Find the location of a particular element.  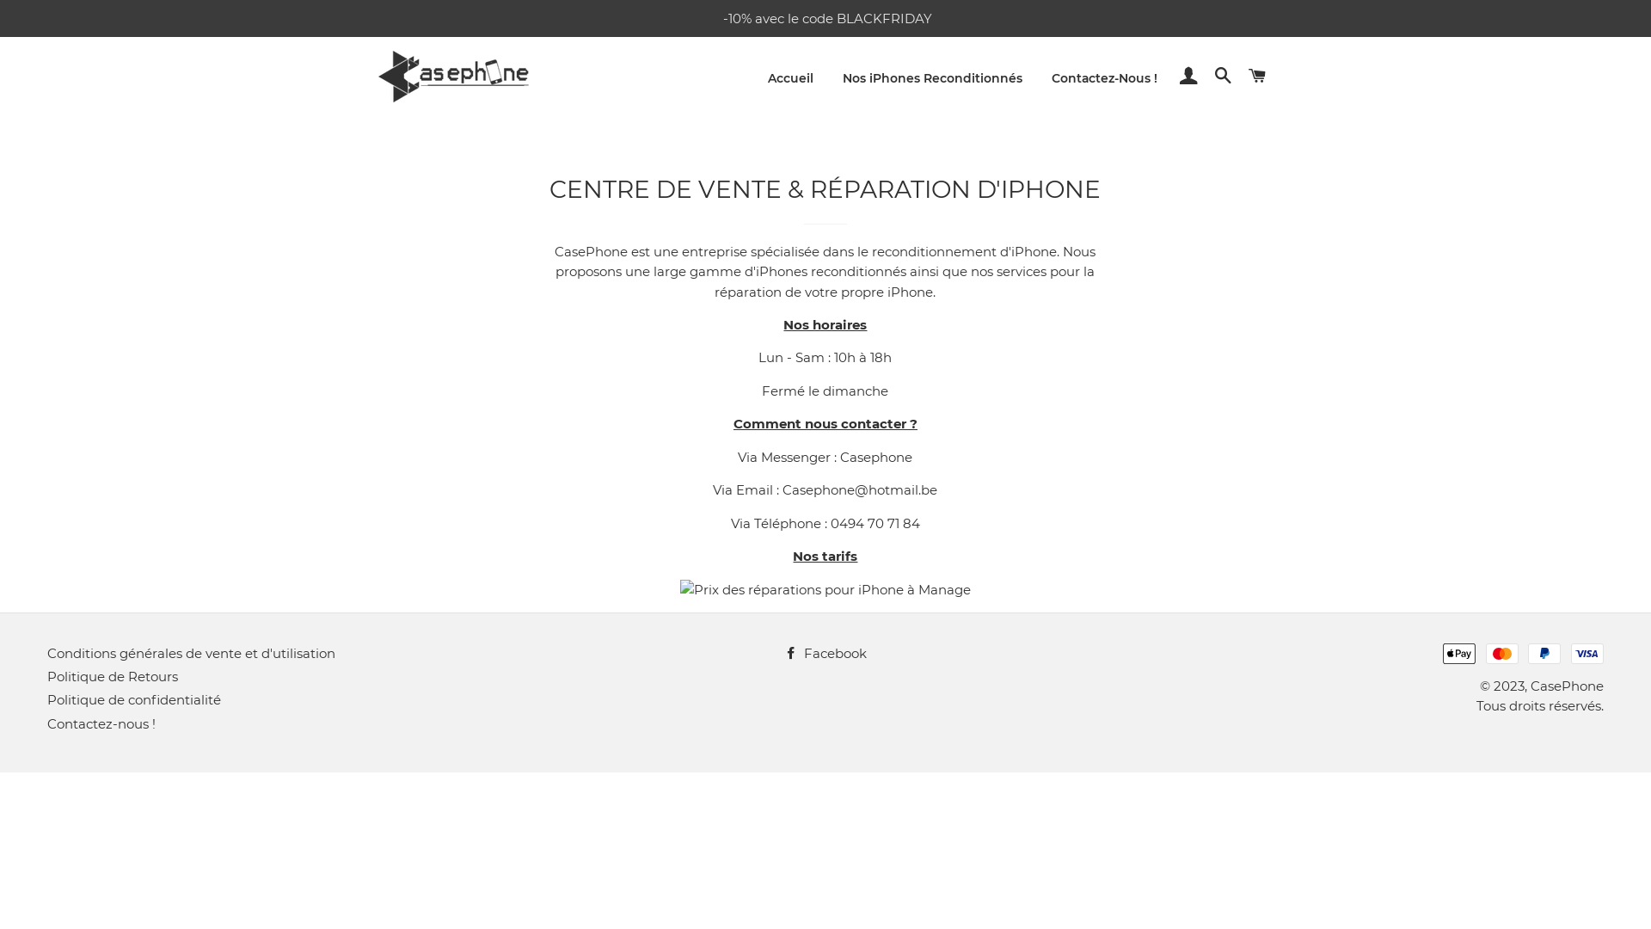

Rechercher is located at coordinates (1224, 77).